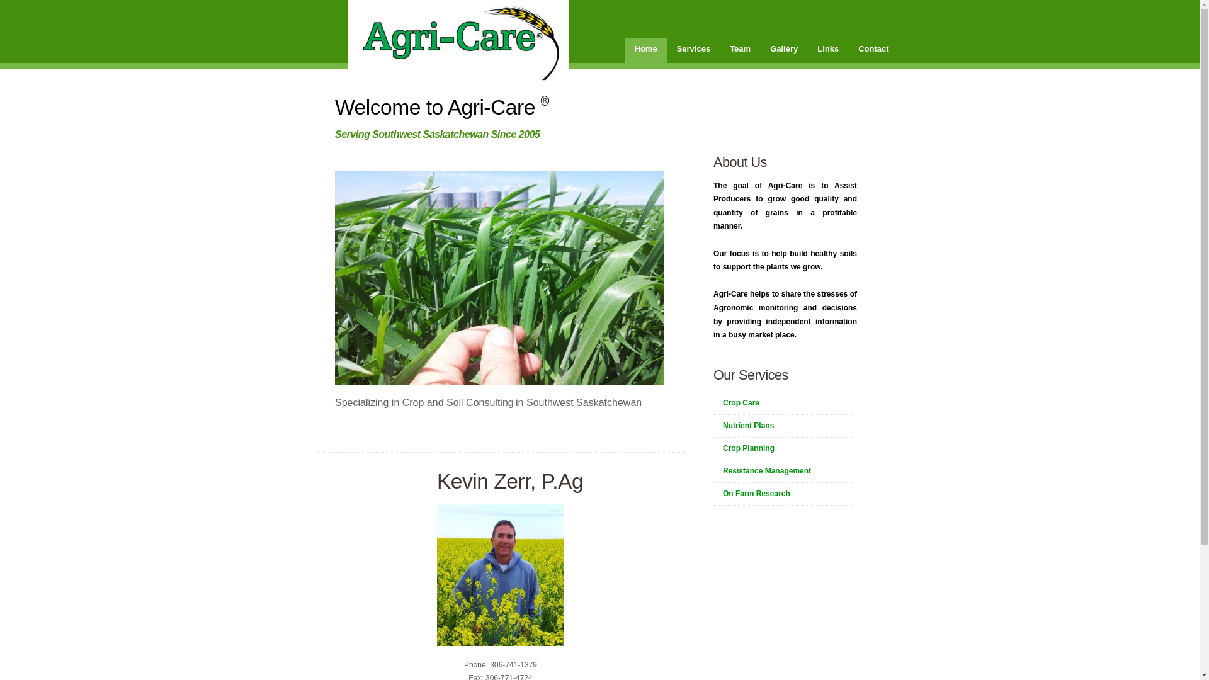 The width and height of the screenshot is (1209, 680). I want to click on Contact, so click(873, 50).